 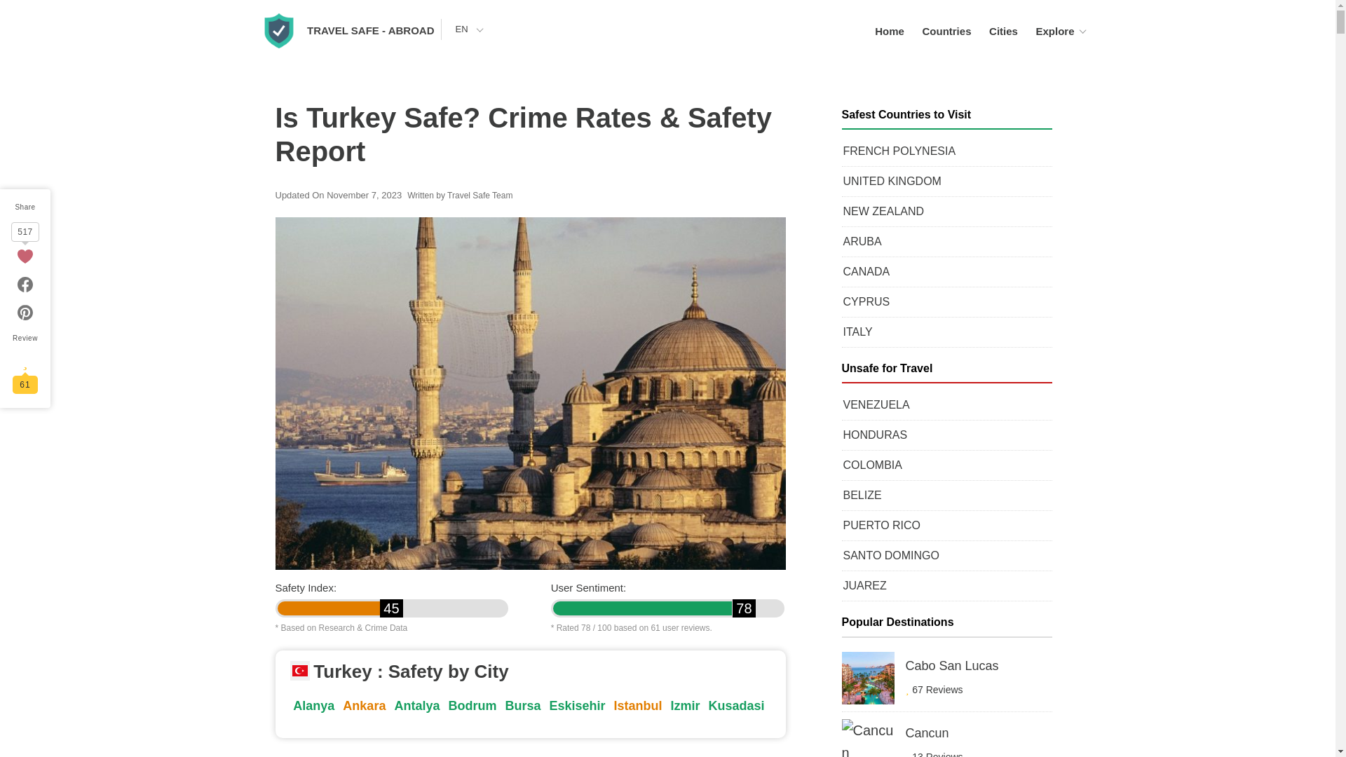 What do you see at coordinates (685, 705) in the screenshot?
I see `Izmir Safety Review` at bounding box center [685, 705].